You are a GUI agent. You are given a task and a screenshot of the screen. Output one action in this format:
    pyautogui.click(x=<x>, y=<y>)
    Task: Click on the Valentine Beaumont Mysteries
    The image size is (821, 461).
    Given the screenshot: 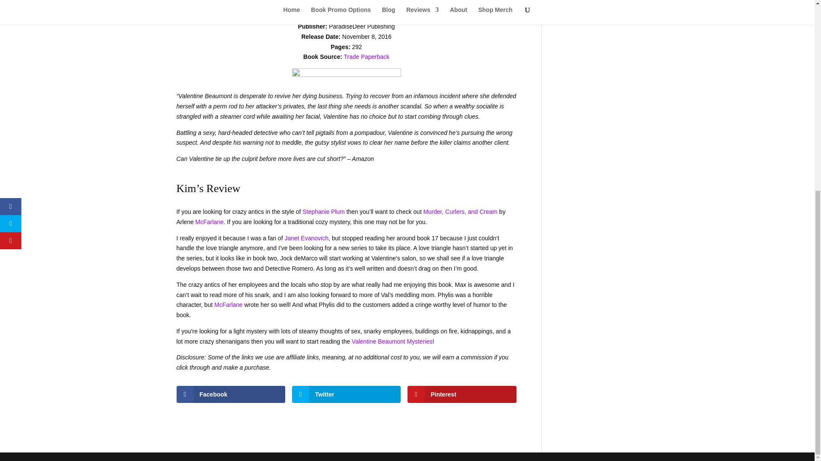 What is the action you would take?
    pyautogui.click(x=392, y=341)
    